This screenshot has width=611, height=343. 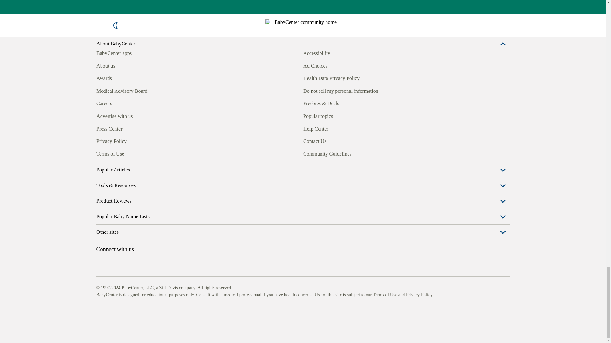 I want to click on BabyCenter Pinterest board, so click(x=130, y=189).